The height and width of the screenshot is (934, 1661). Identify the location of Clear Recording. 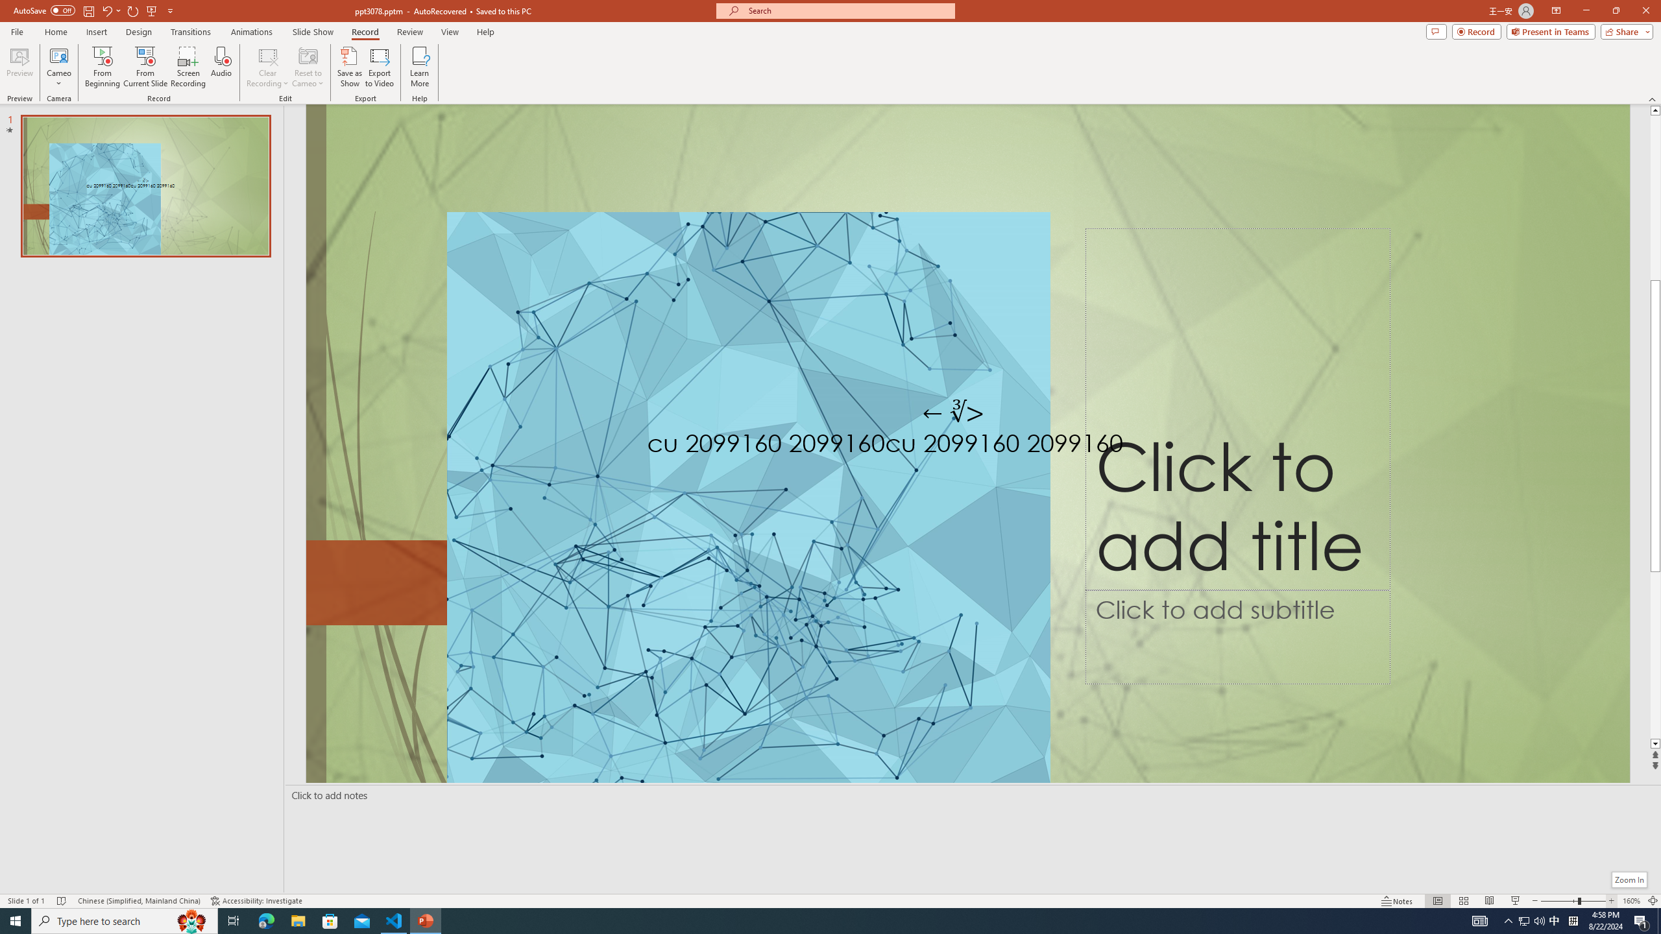
(268, 67).